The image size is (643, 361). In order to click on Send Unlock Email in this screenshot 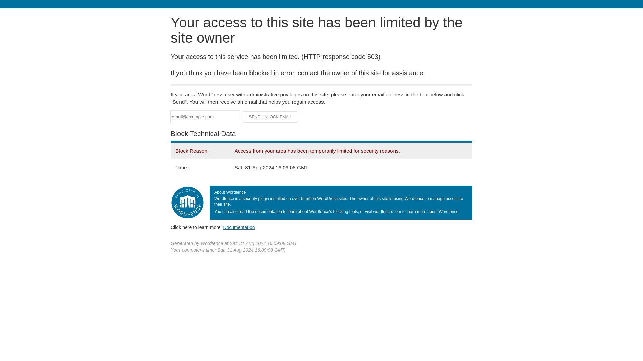, I will do `click(271, 117)`.